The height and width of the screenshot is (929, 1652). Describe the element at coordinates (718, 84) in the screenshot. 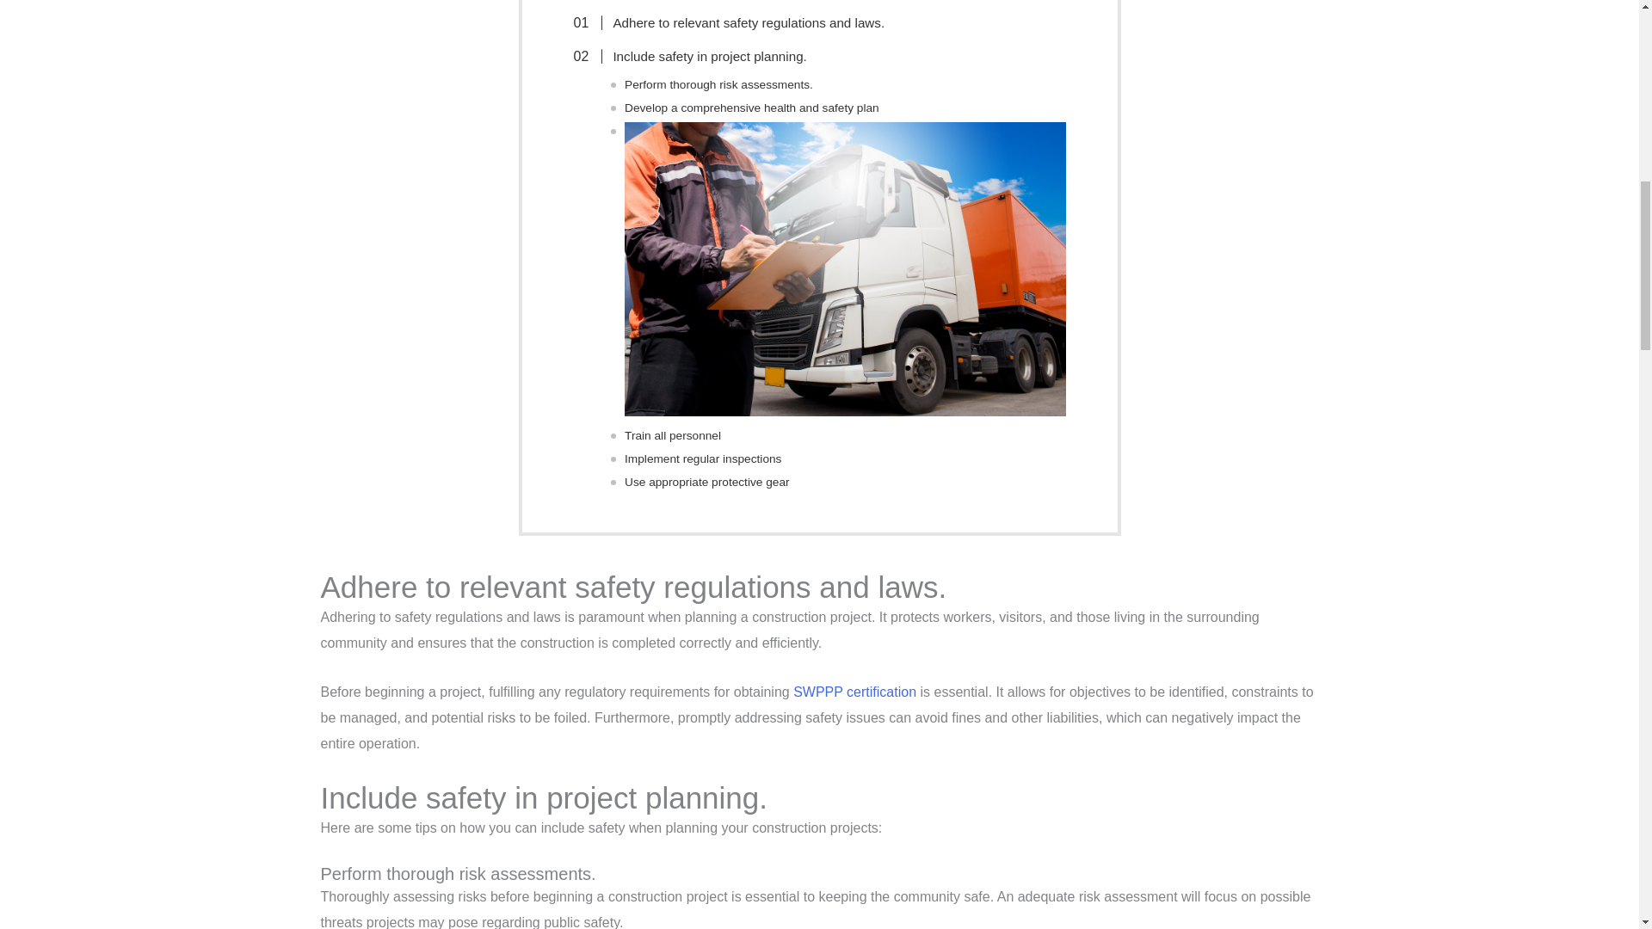

I see `Perform thorough risk assessments.` at that location.